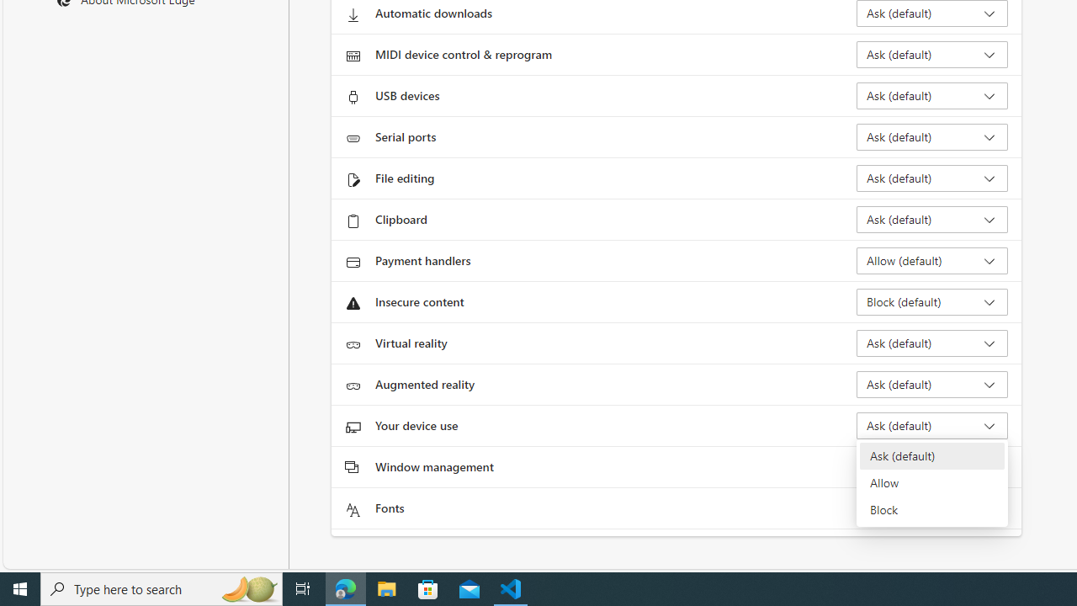  Describe the element at coordinates (932, 510) in the screenshot. I see `Block` at that location.